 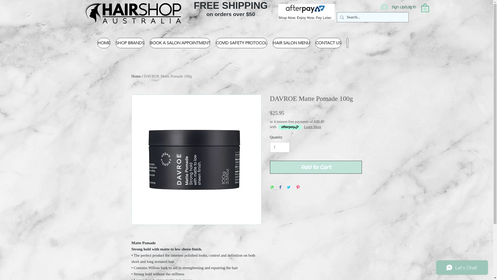 I want to click on Learn More, so click(x=312, y=127).